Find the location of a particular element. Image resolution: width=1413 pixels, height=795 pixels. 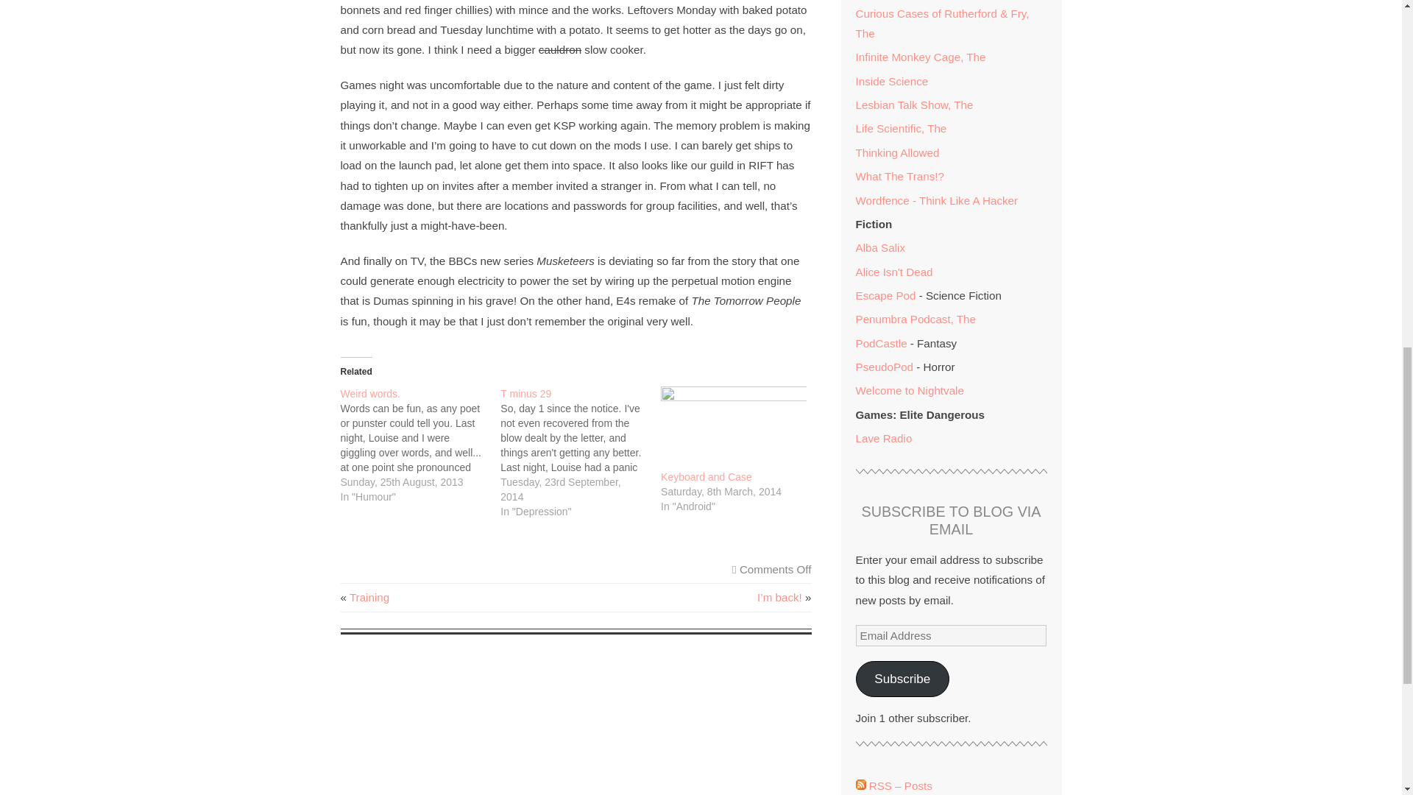

T minus 29 is located at coordinates (525, 394).